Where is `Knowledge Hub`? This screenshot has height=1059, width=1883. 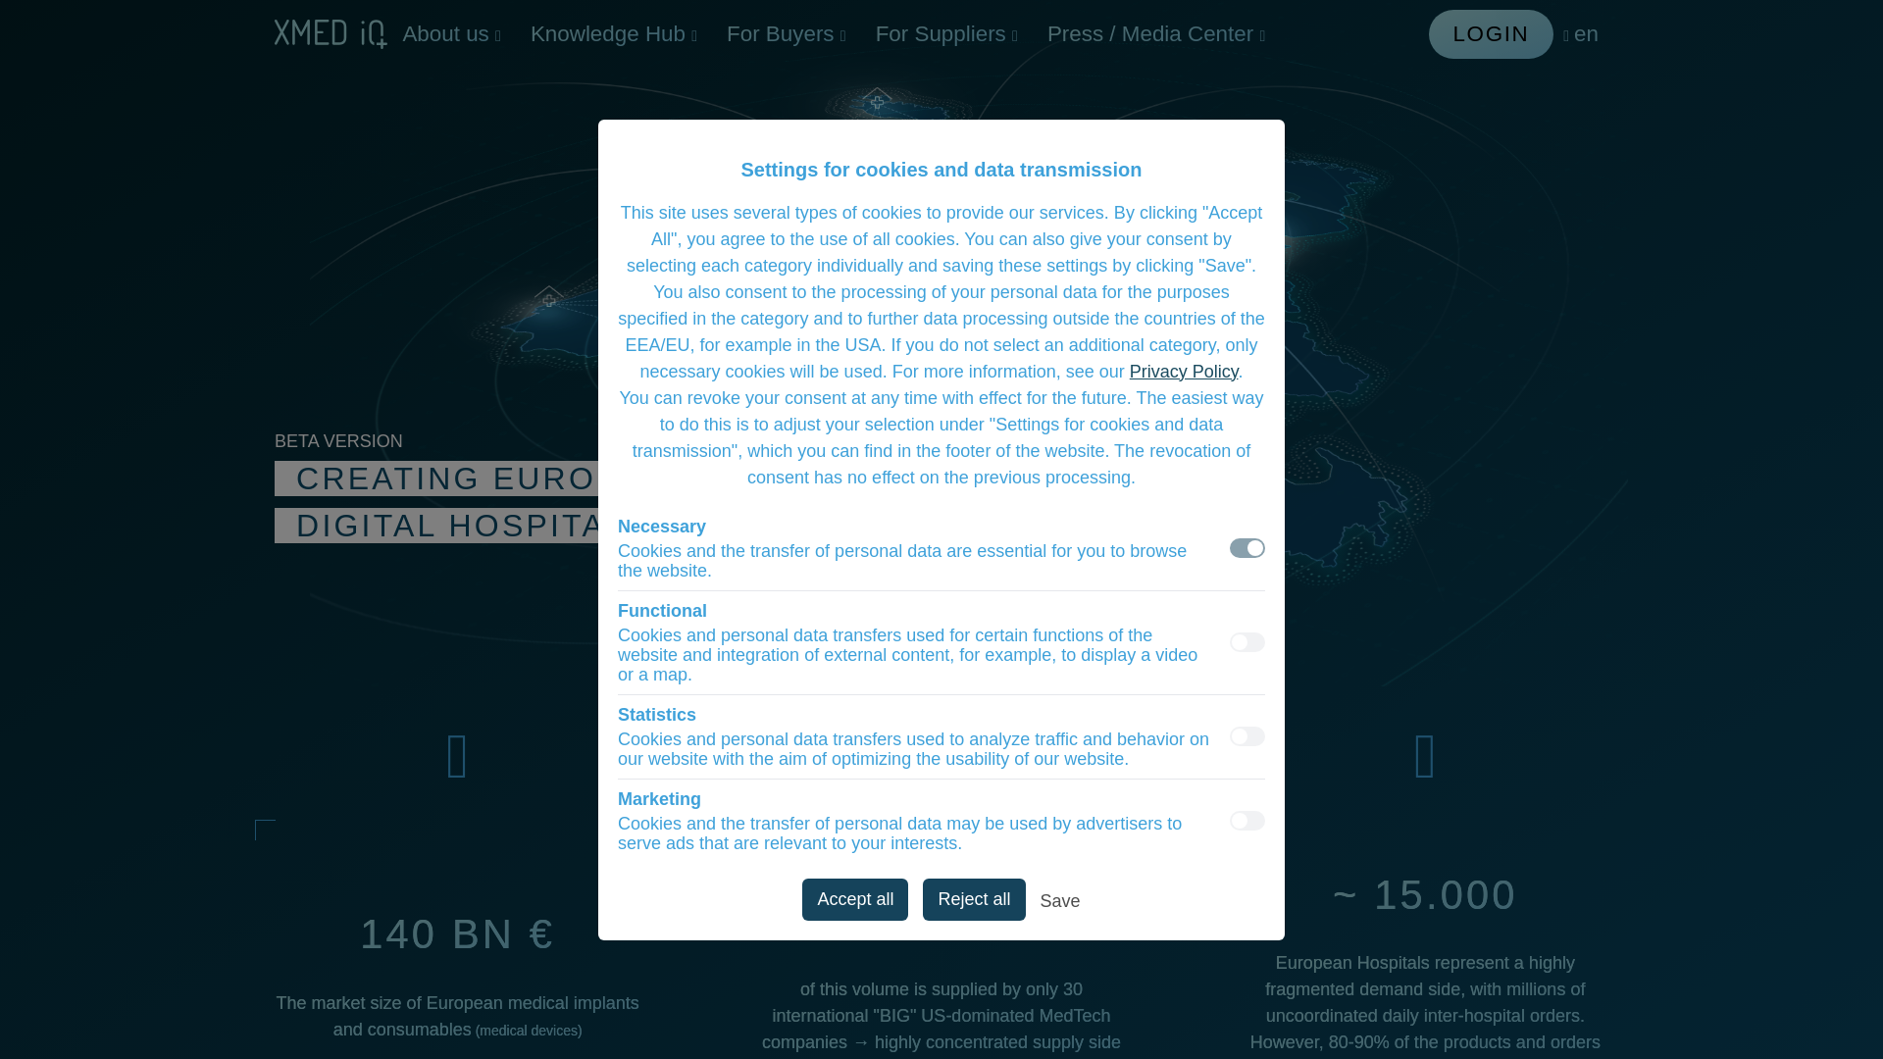
Knowledge Hub is located at coordinates (614, 33).